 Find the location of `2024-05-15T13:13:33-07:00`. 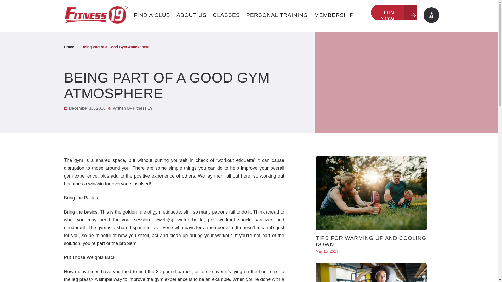

2024-05-15T13:13:33-07:00 is located at coordinates (327, 251).